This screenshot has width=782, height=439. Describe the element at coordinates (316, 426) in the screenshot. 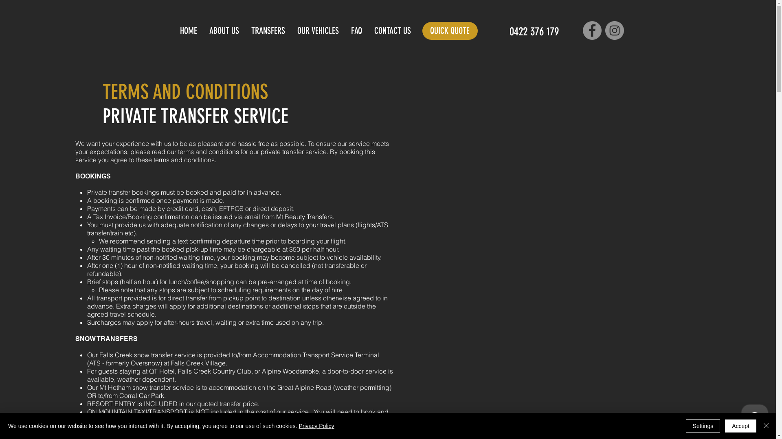

I see `Privacy Policy` at that location.